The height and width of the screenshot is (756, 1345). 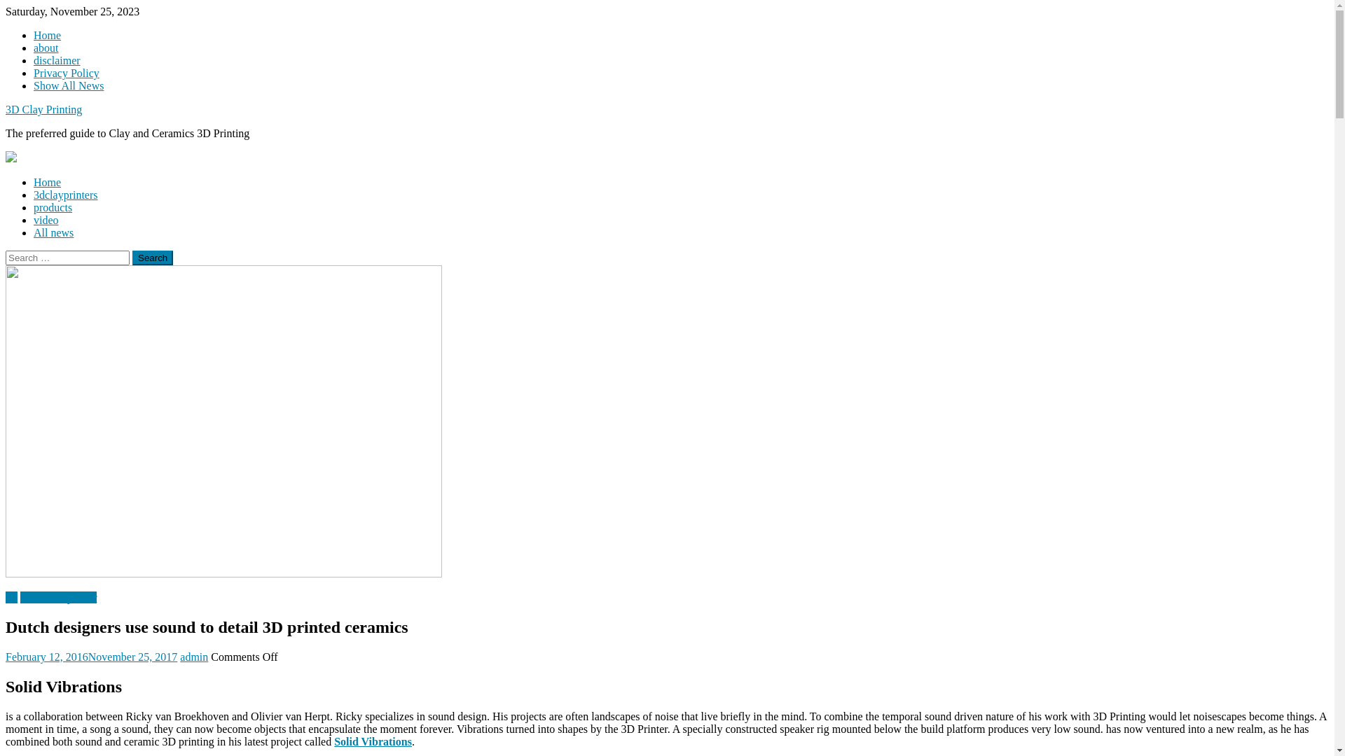 What do you see at coordinates (46, 48) in the screenshot?
I see `about` at bounding box center [46, 48].